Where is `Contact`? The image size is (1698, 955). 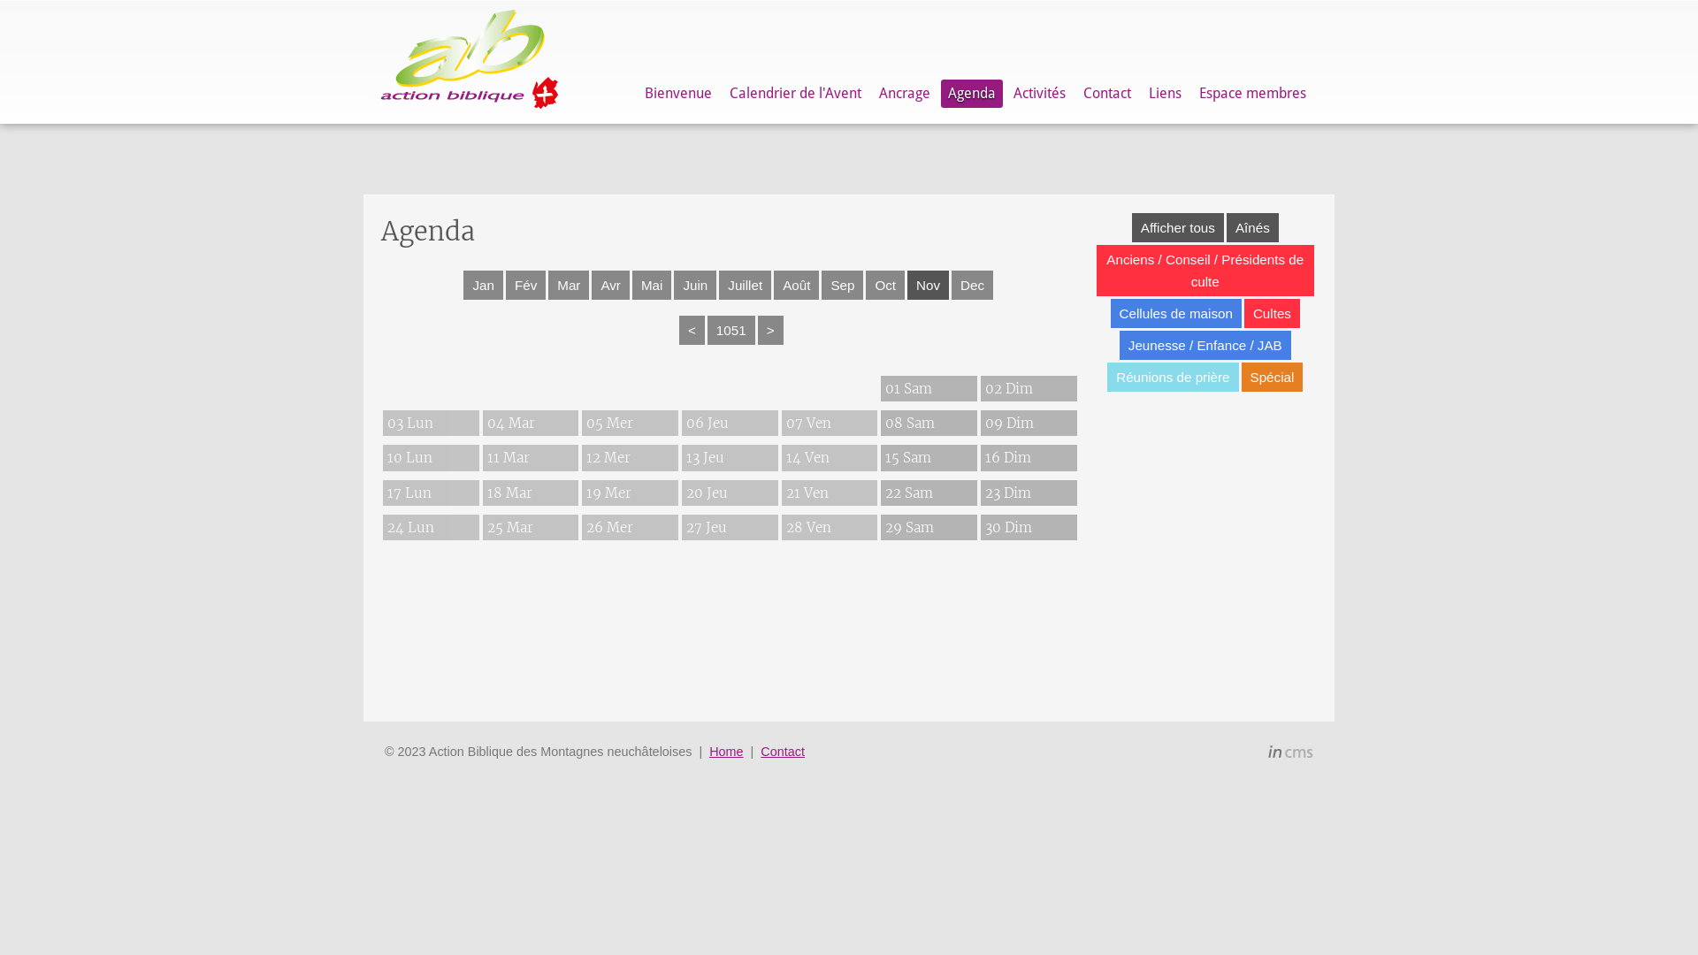
Contact is located at coordinates (1107, 94).